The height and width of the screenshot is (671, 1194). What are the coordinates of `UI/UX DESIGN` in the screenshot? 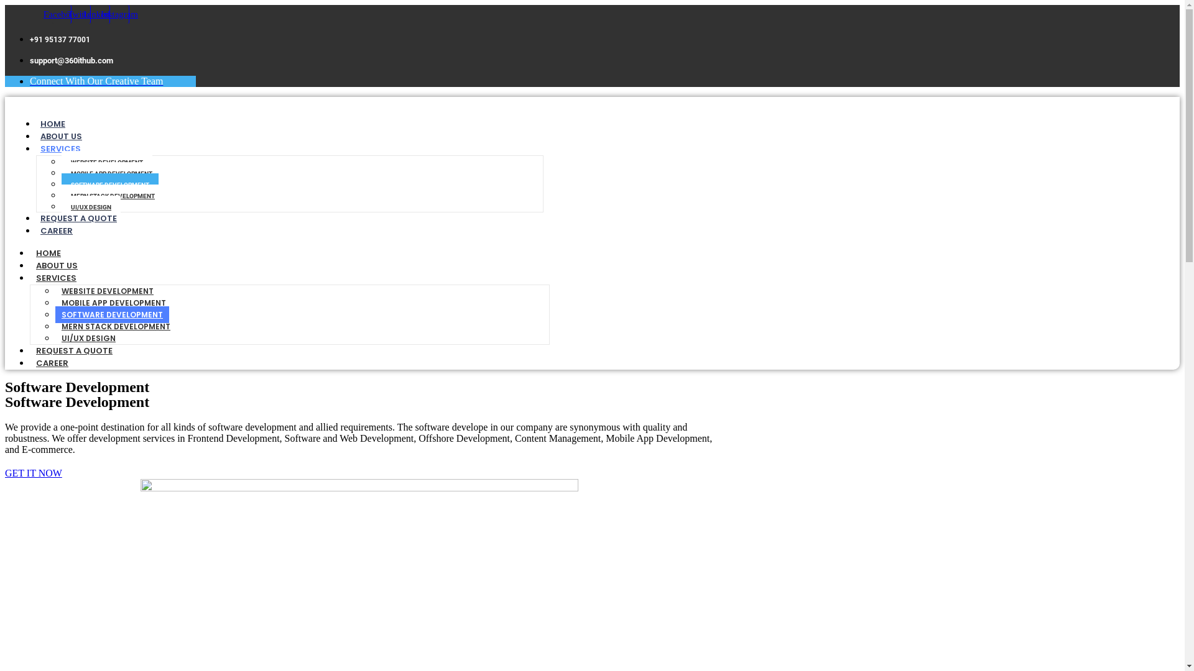 It's located at (91, 208).